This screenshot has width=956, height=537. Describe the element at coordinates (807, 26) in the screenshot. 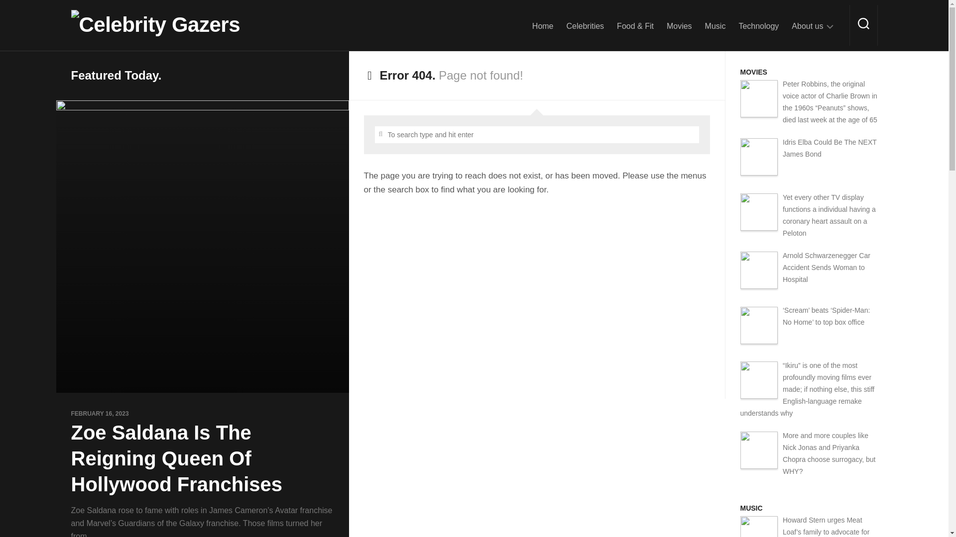

I see `About us` at that location.